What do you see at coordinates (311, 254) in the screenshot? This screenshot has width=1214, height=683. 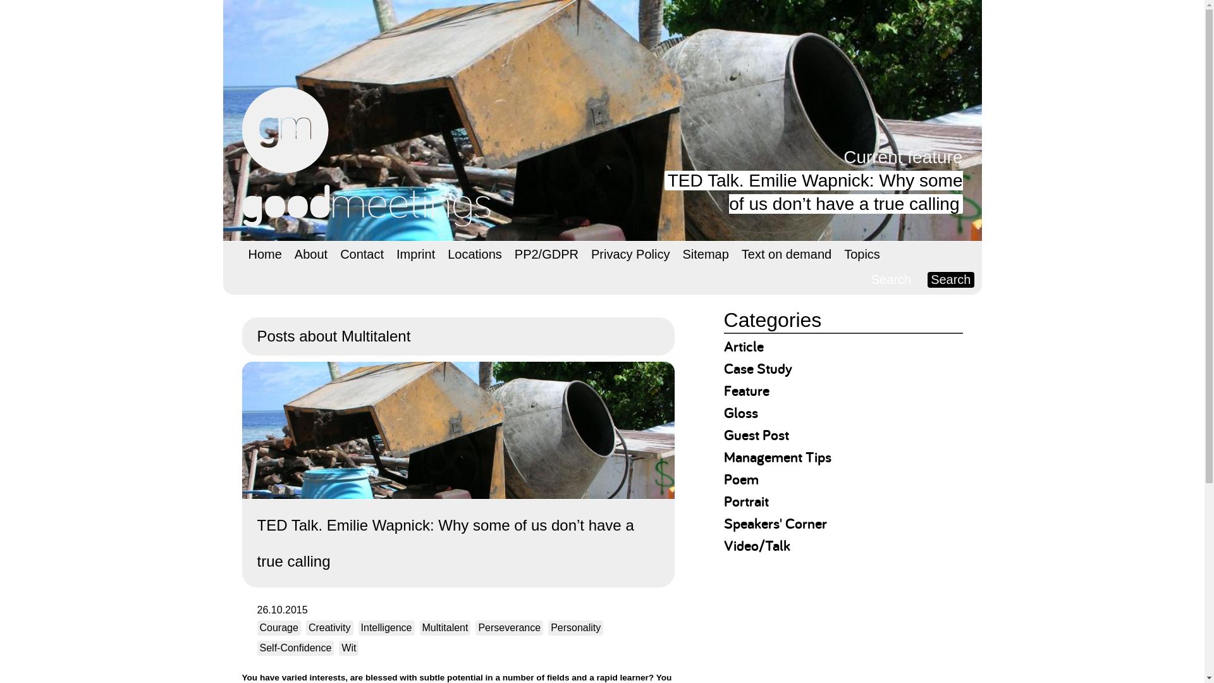 I see `About` at bounding box center [311, 254].